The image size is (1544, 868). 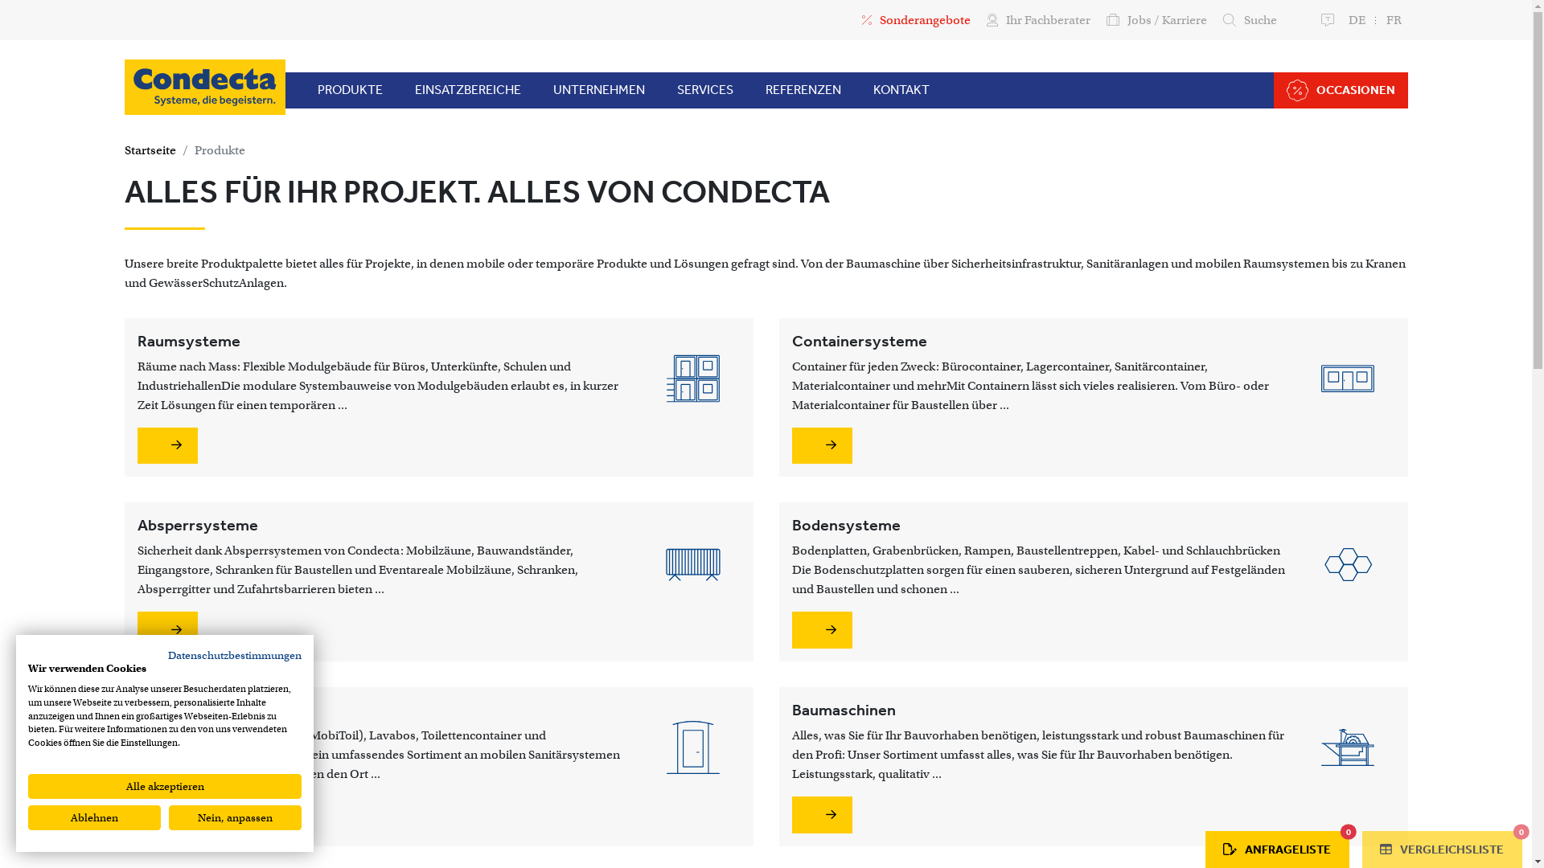 What do you see at coordinates (1037, 20) in the screenshot?
I see `Ihr Fachberater` at bounding box center [1037, 20].